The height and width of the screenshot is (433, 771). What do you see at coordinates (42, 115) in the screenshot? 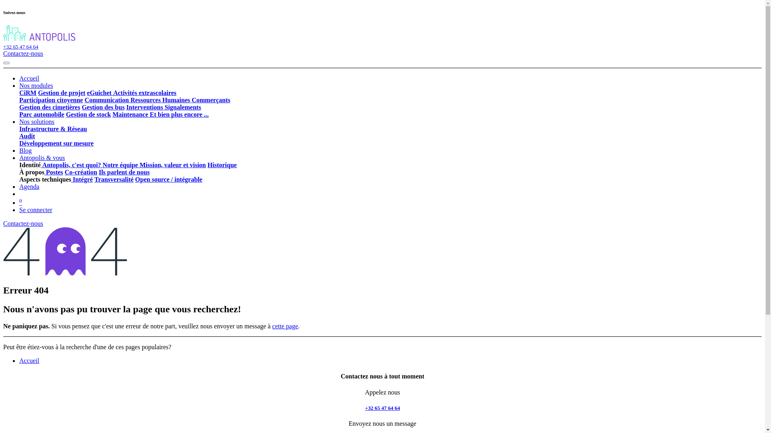
I see `Parc automobile` at bounding box center [42, 115].